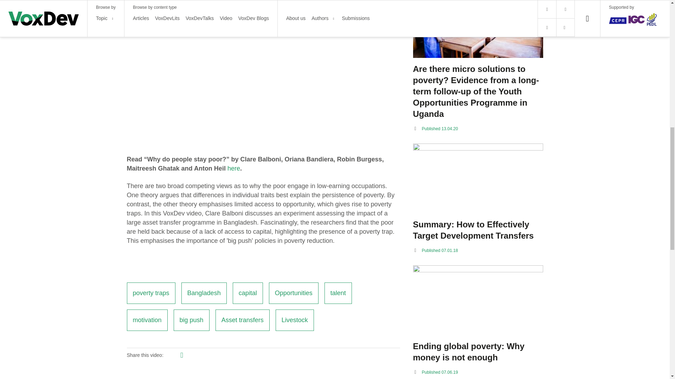 The width and height of the screenshot is (675, 379). I want to click on Ending global poverty: Why money is not enough, so click(477, 300).